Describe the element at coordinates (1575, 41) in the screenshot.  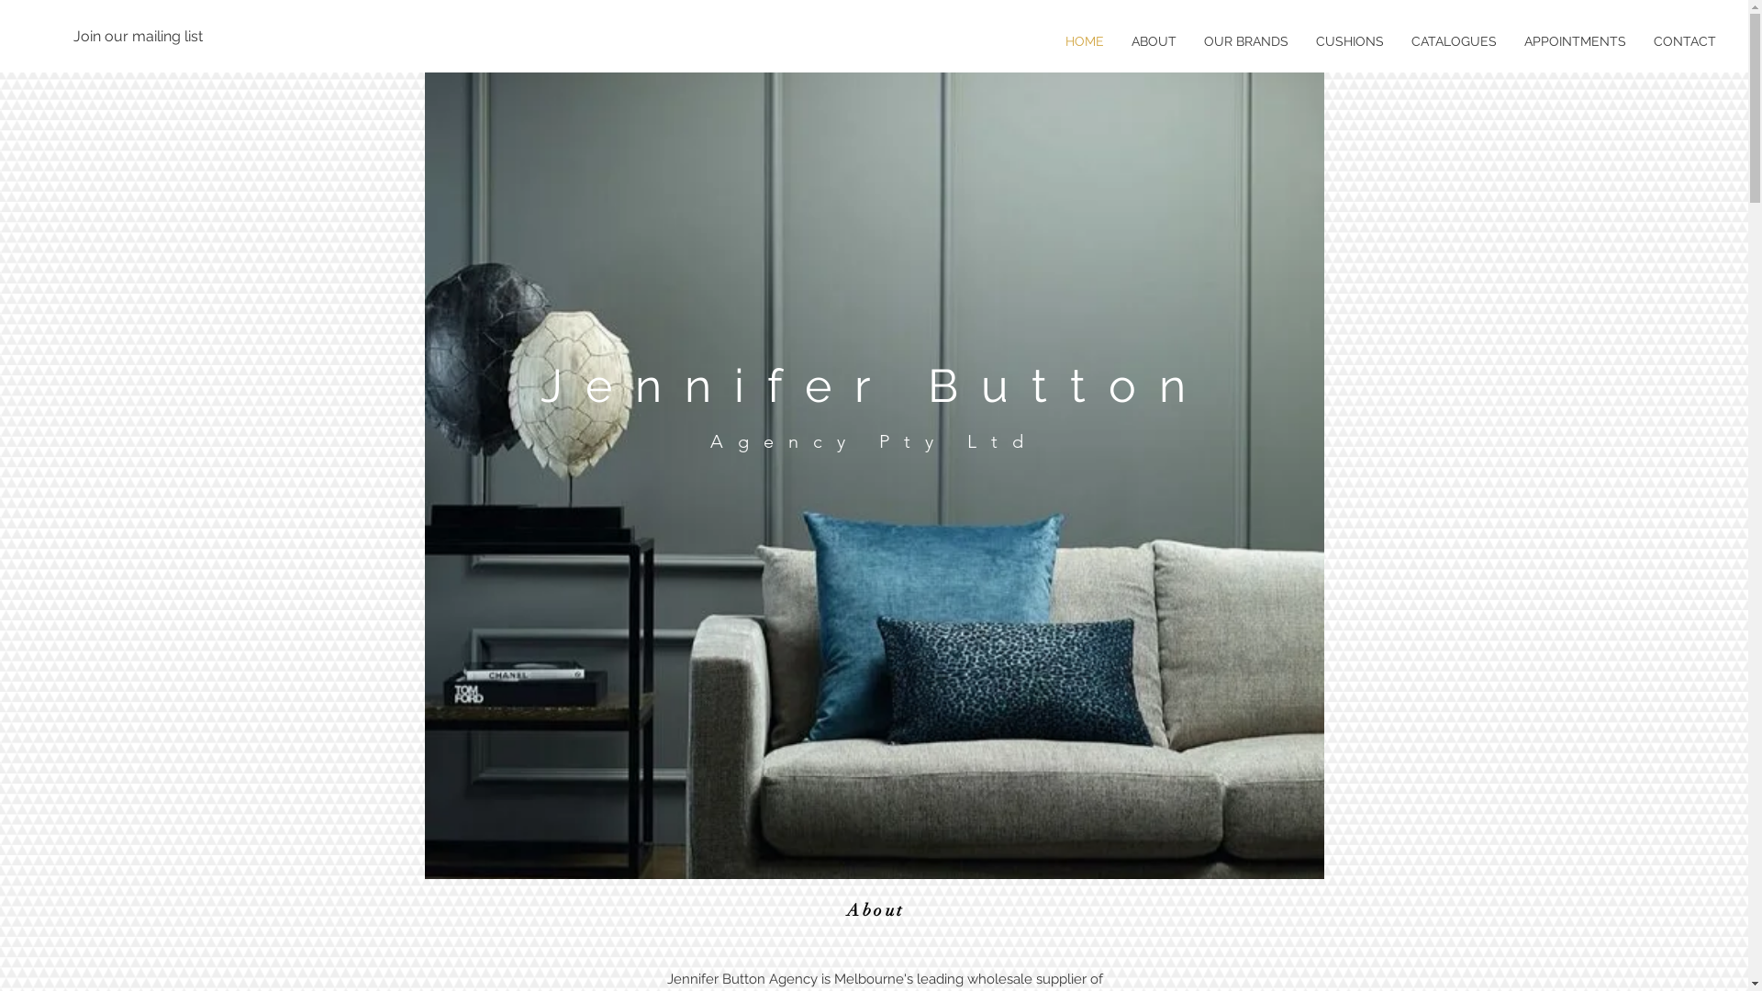
I see `APPOINTMENTS` at that location.